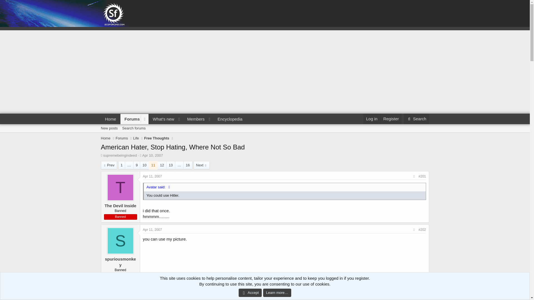 Image resolution: width=534 pixels, height=300 pixels. I want to click on Search forums, so click(133, 128).